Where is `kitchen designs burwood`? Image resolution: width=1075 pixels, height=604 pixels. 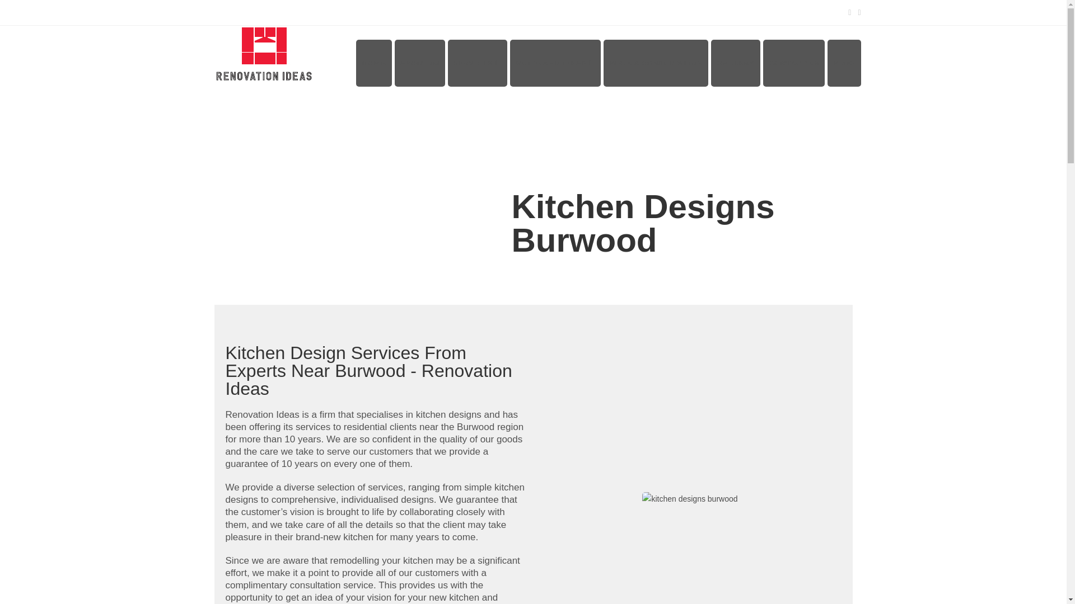
kitchen designs burwood is located at coordinates (690, 499).